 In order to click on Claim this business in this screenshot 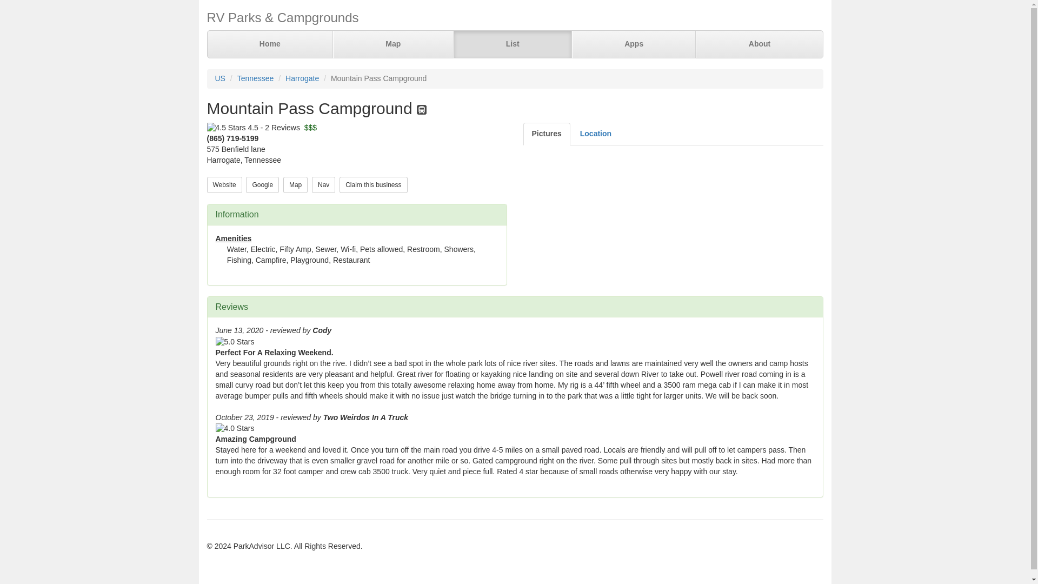, I will do `click(373, 184)`.